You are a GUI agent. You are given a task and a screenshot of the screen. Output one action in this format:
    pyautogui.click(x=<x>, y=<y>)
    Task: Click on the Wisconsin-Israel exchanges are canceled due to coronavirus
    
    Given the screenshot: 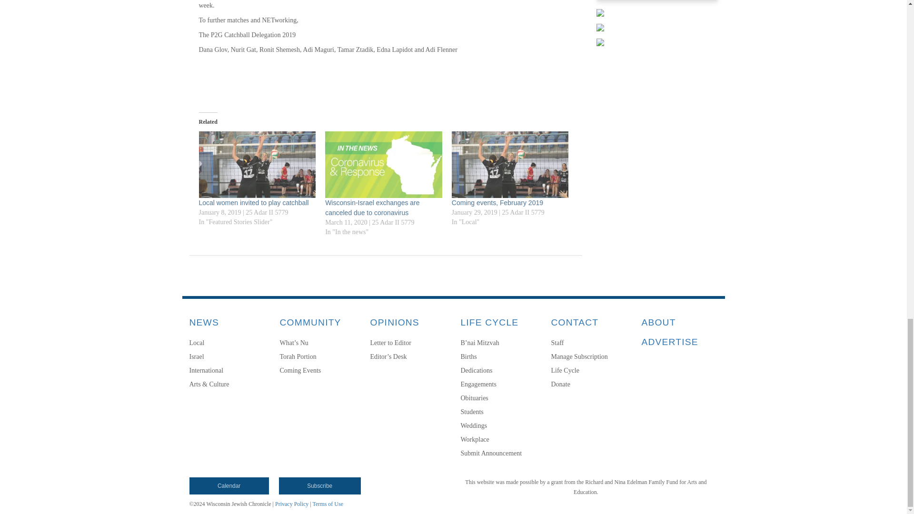 What is the action you would take?
    pyautogui.click(x=372, y=208)
    